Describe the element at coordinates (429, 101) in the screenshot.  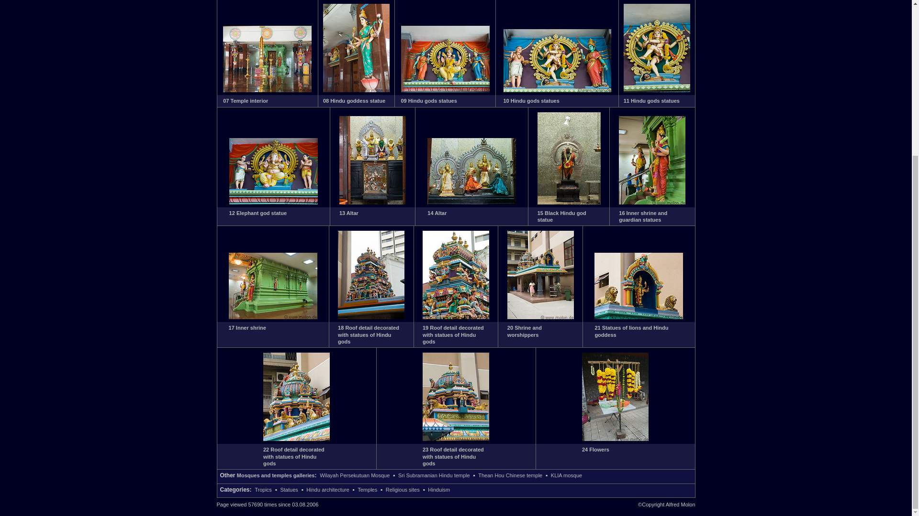
I see `09 Hindu gods statues` at that location.